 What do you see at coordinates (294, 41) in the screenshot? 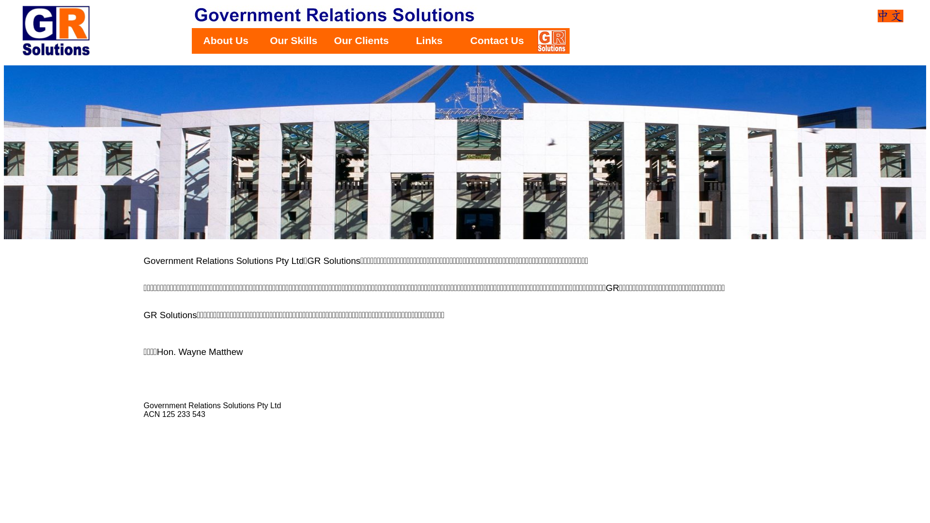
I see `Our Skills` at bounding box center [294, 41].